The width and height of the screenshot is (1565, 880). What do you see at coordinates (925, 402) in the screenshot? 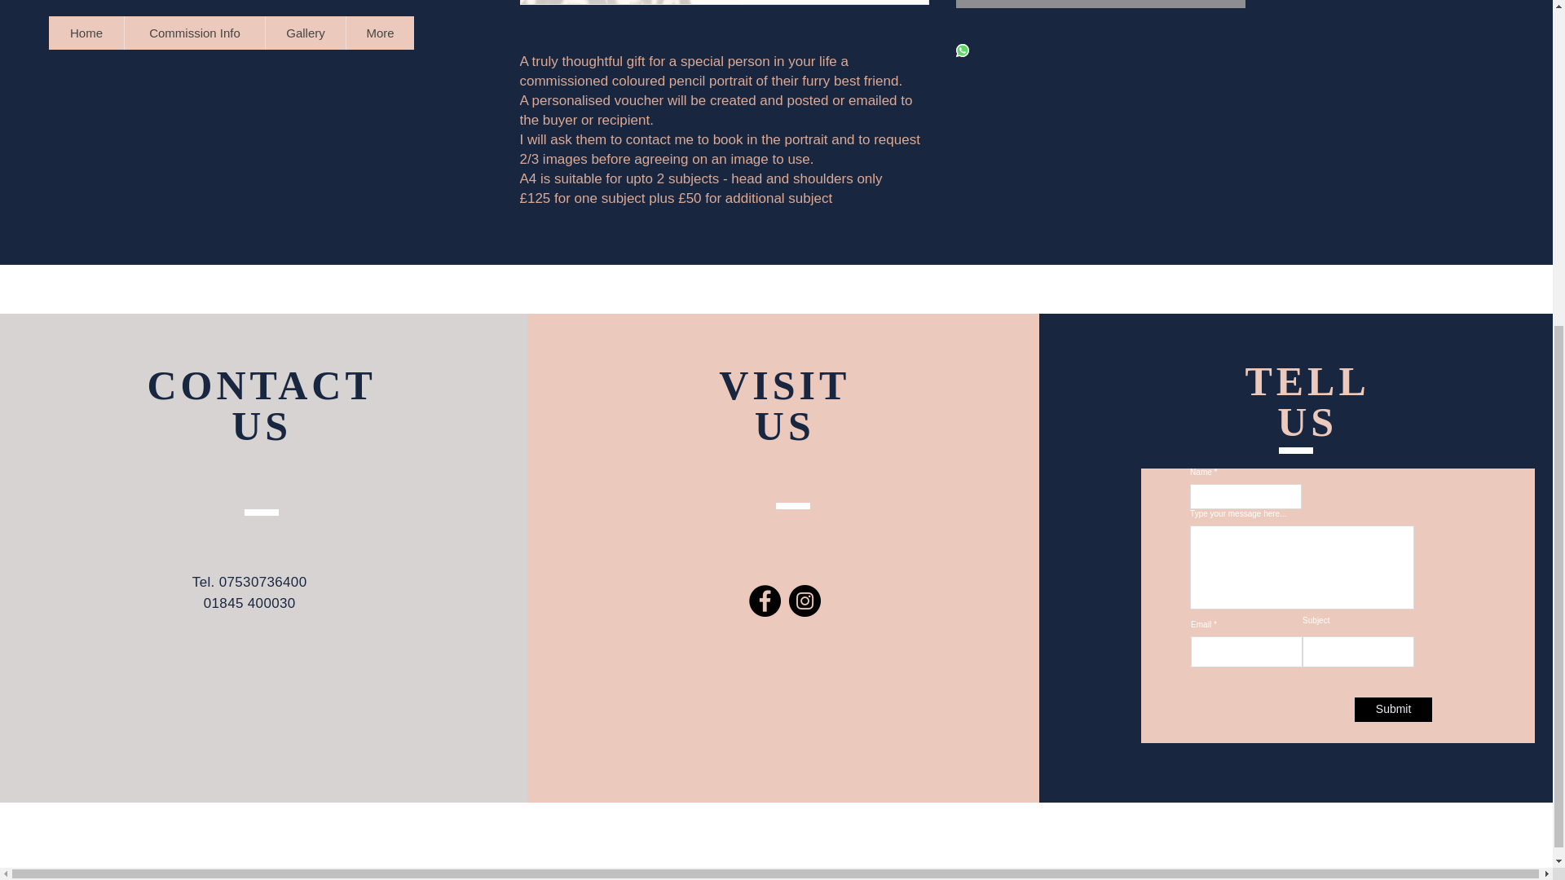
I see `Wix.com` at bounding box center [925, 402].